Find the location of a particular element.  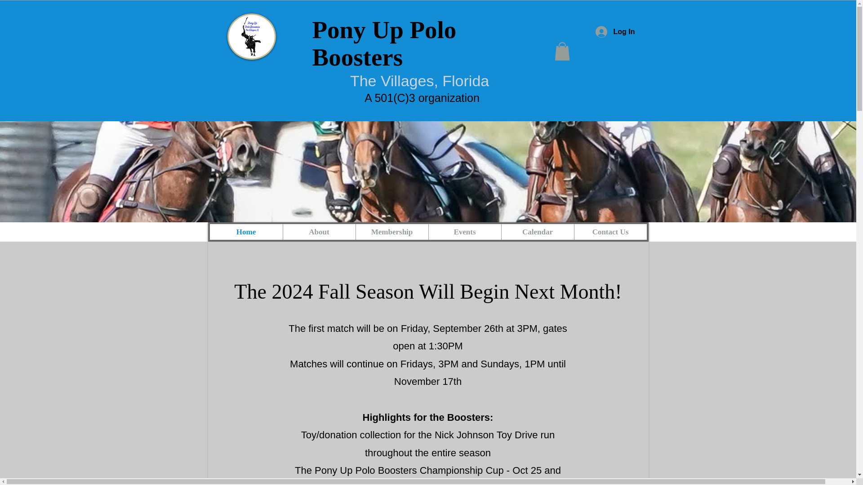

Home is located at coordinates (245, 232).